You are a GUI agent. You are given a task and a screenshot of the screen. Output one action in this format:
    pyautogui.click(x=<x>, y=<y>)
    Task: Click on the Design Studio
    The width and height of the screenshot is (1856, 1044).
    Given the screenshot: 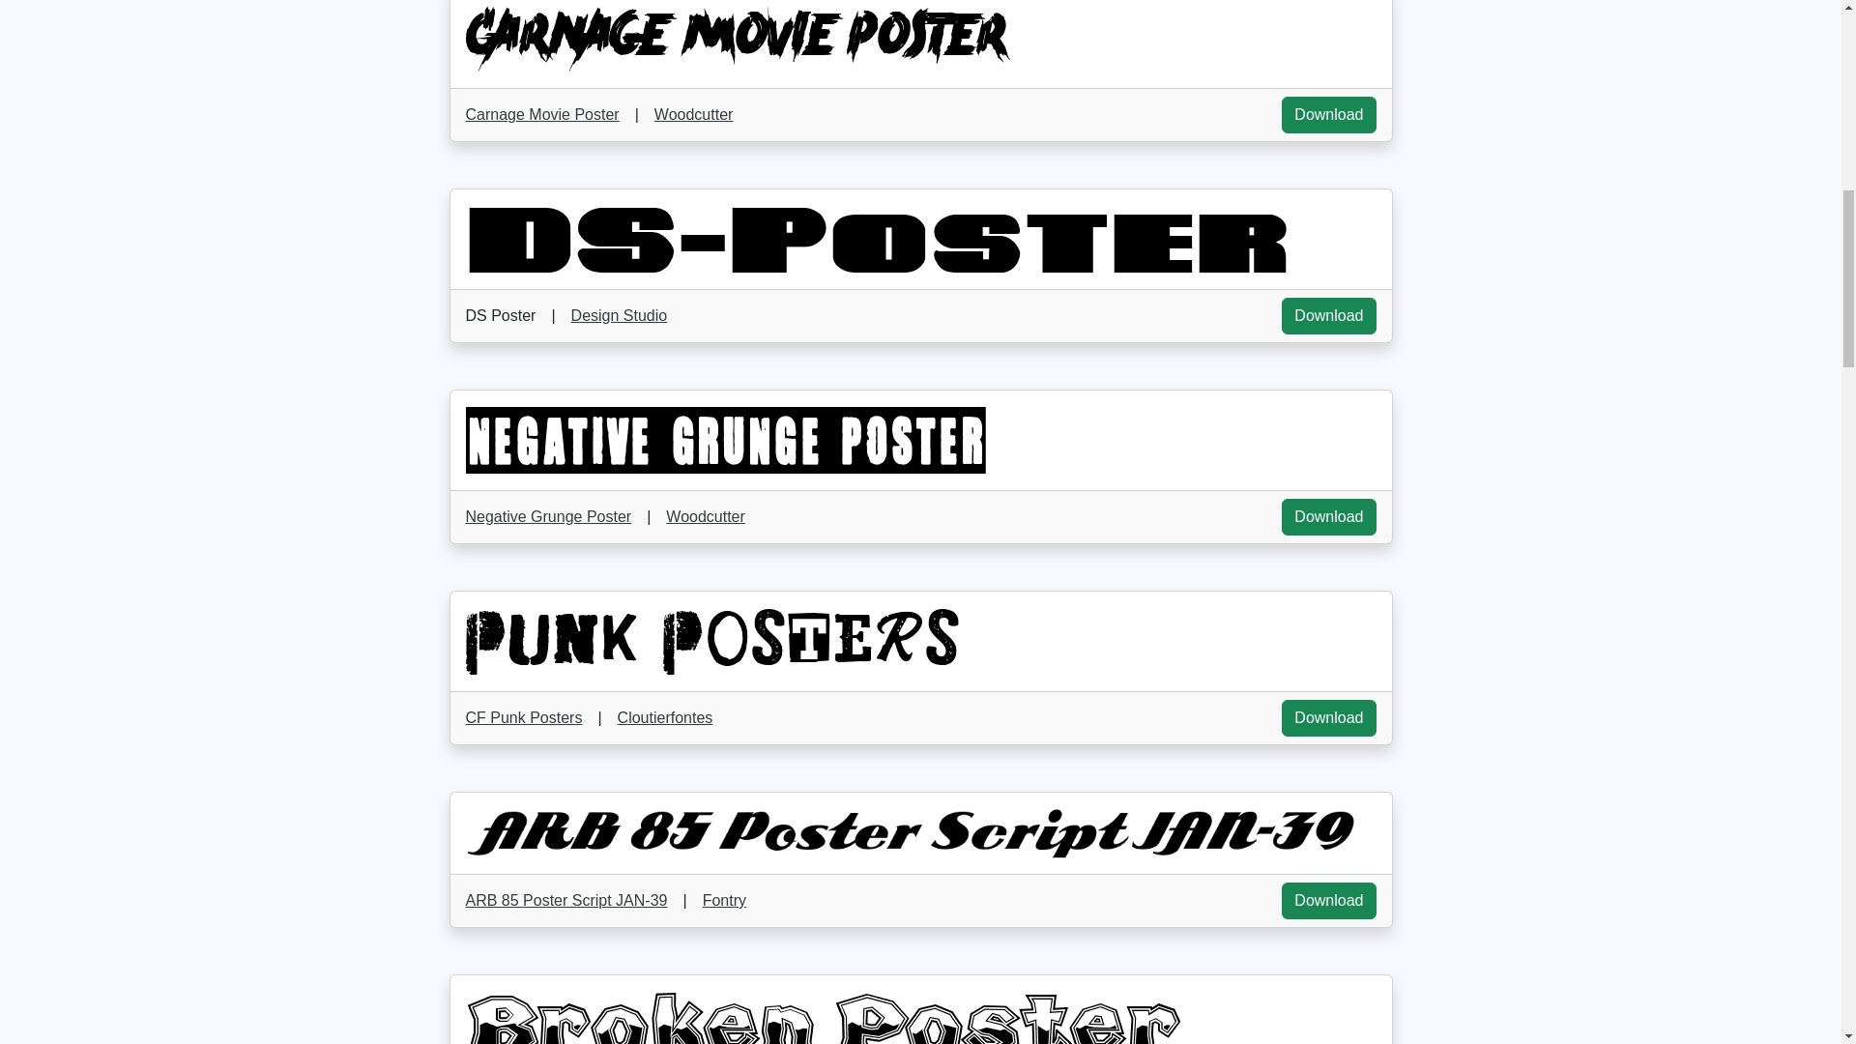 What is the action you would take?
    pyautogui.click(x=620, y=315)
    